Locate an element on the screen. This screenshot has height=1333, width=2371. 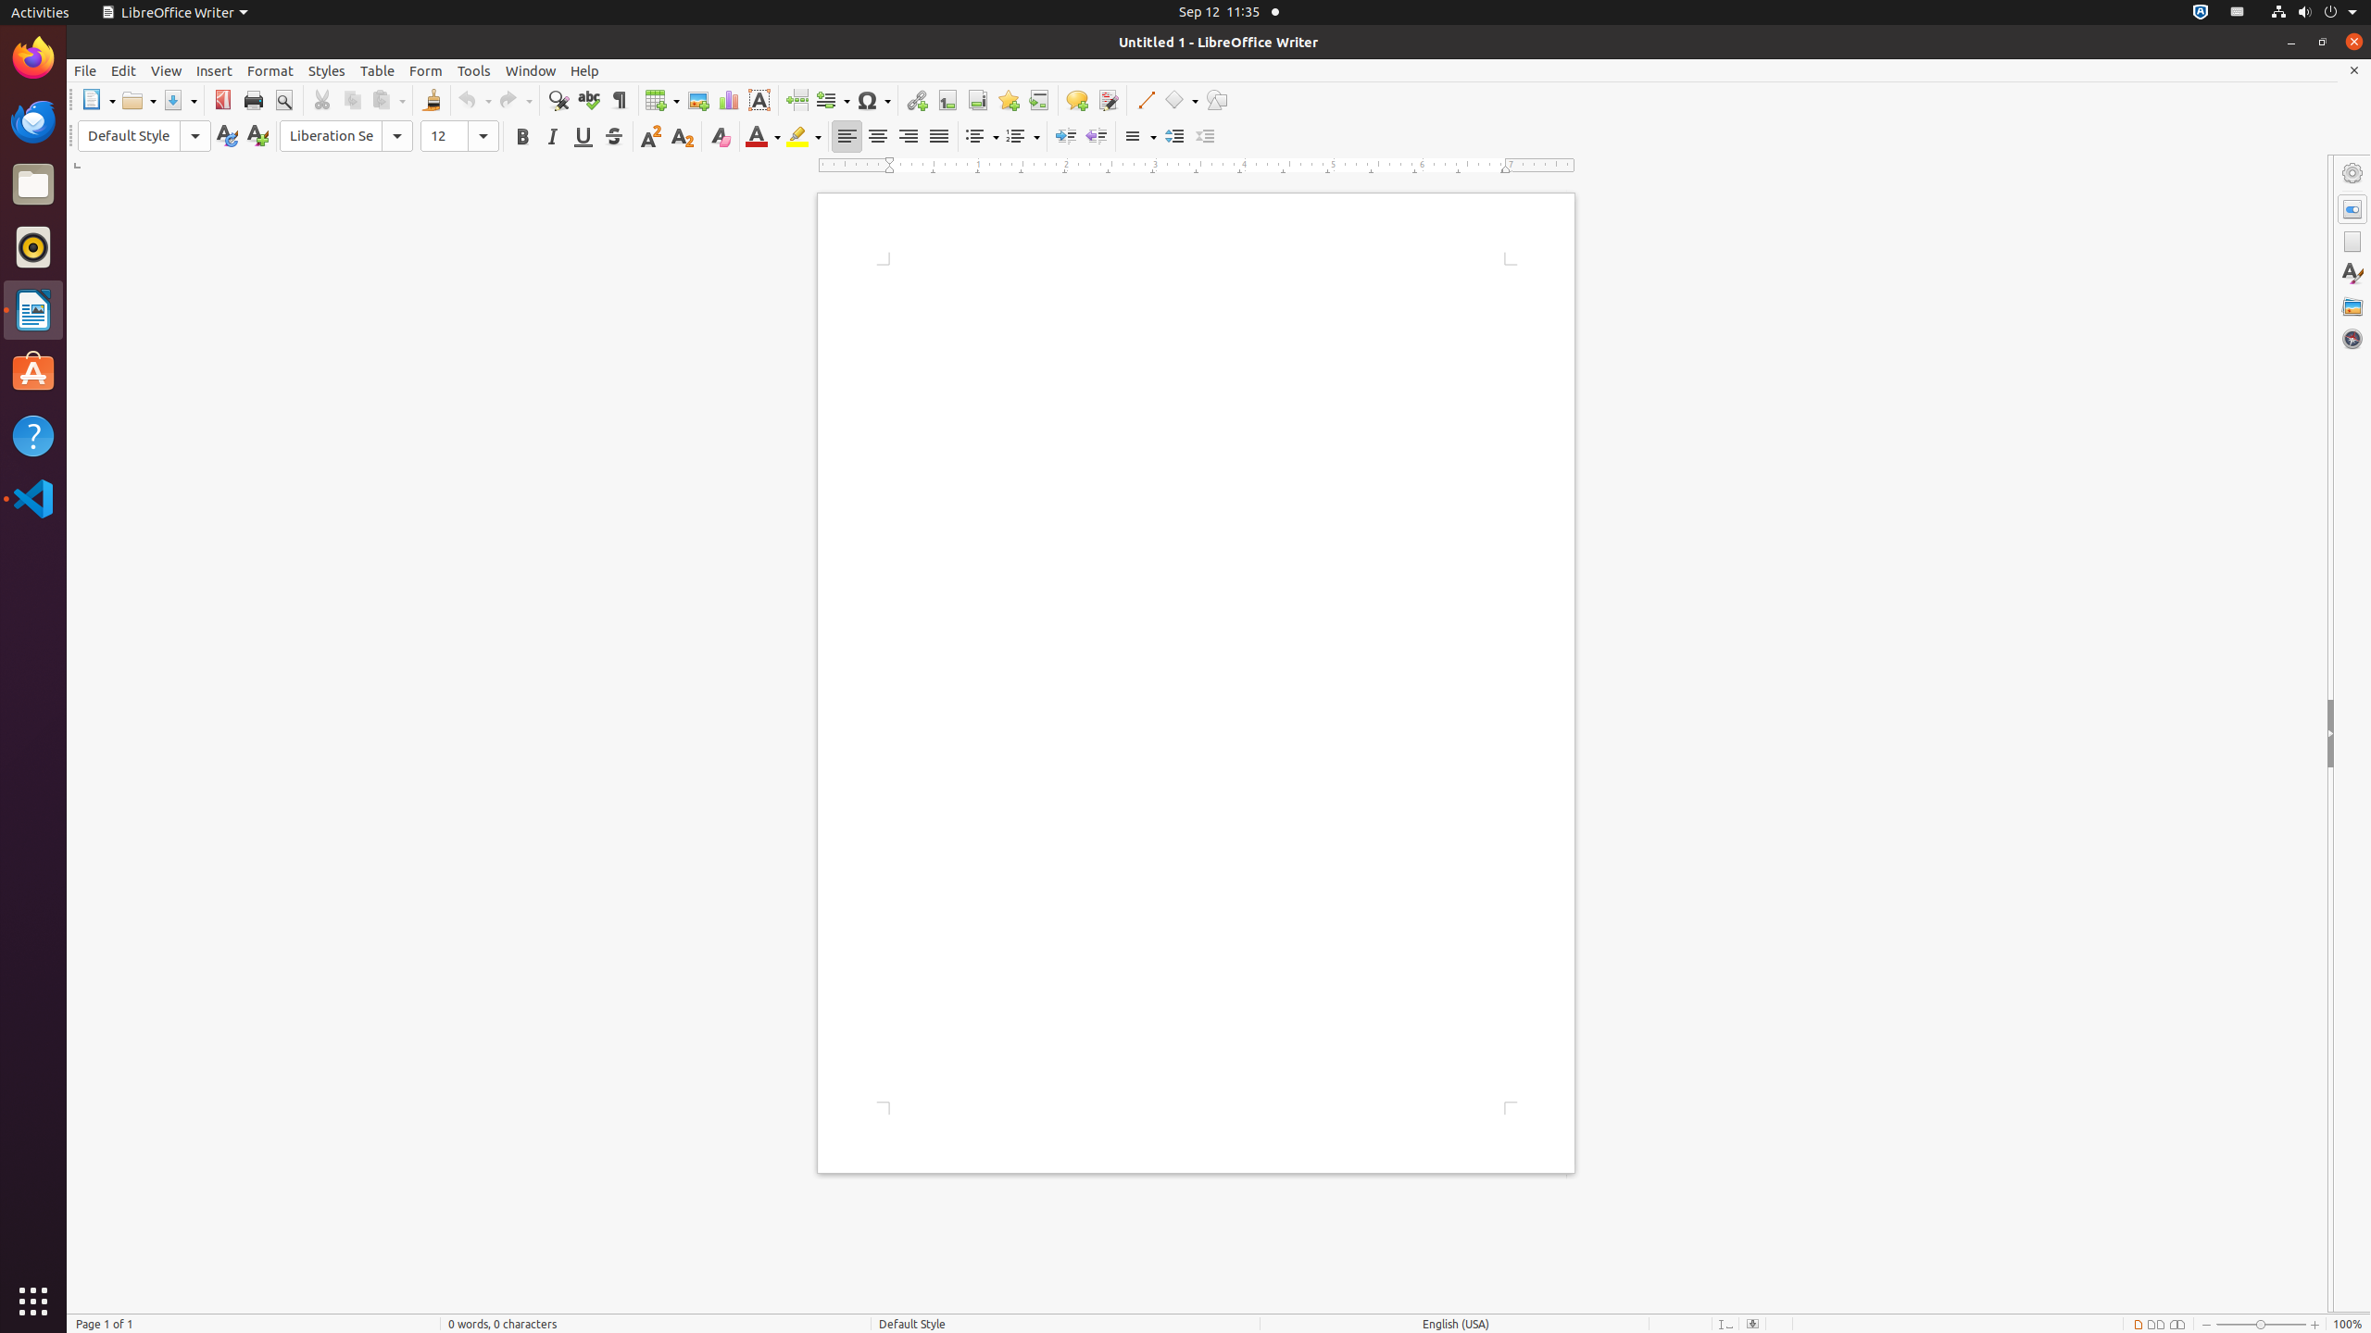
Styles is located at coordinates (327, 70).